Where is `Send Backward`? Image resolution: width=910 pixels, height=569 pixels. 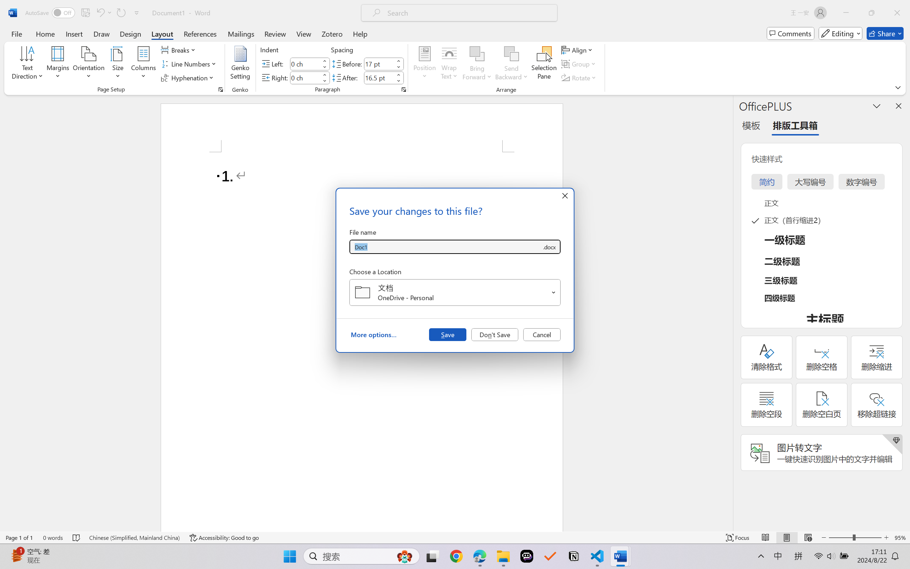
Send Backward is located at coordinates (512, 64).